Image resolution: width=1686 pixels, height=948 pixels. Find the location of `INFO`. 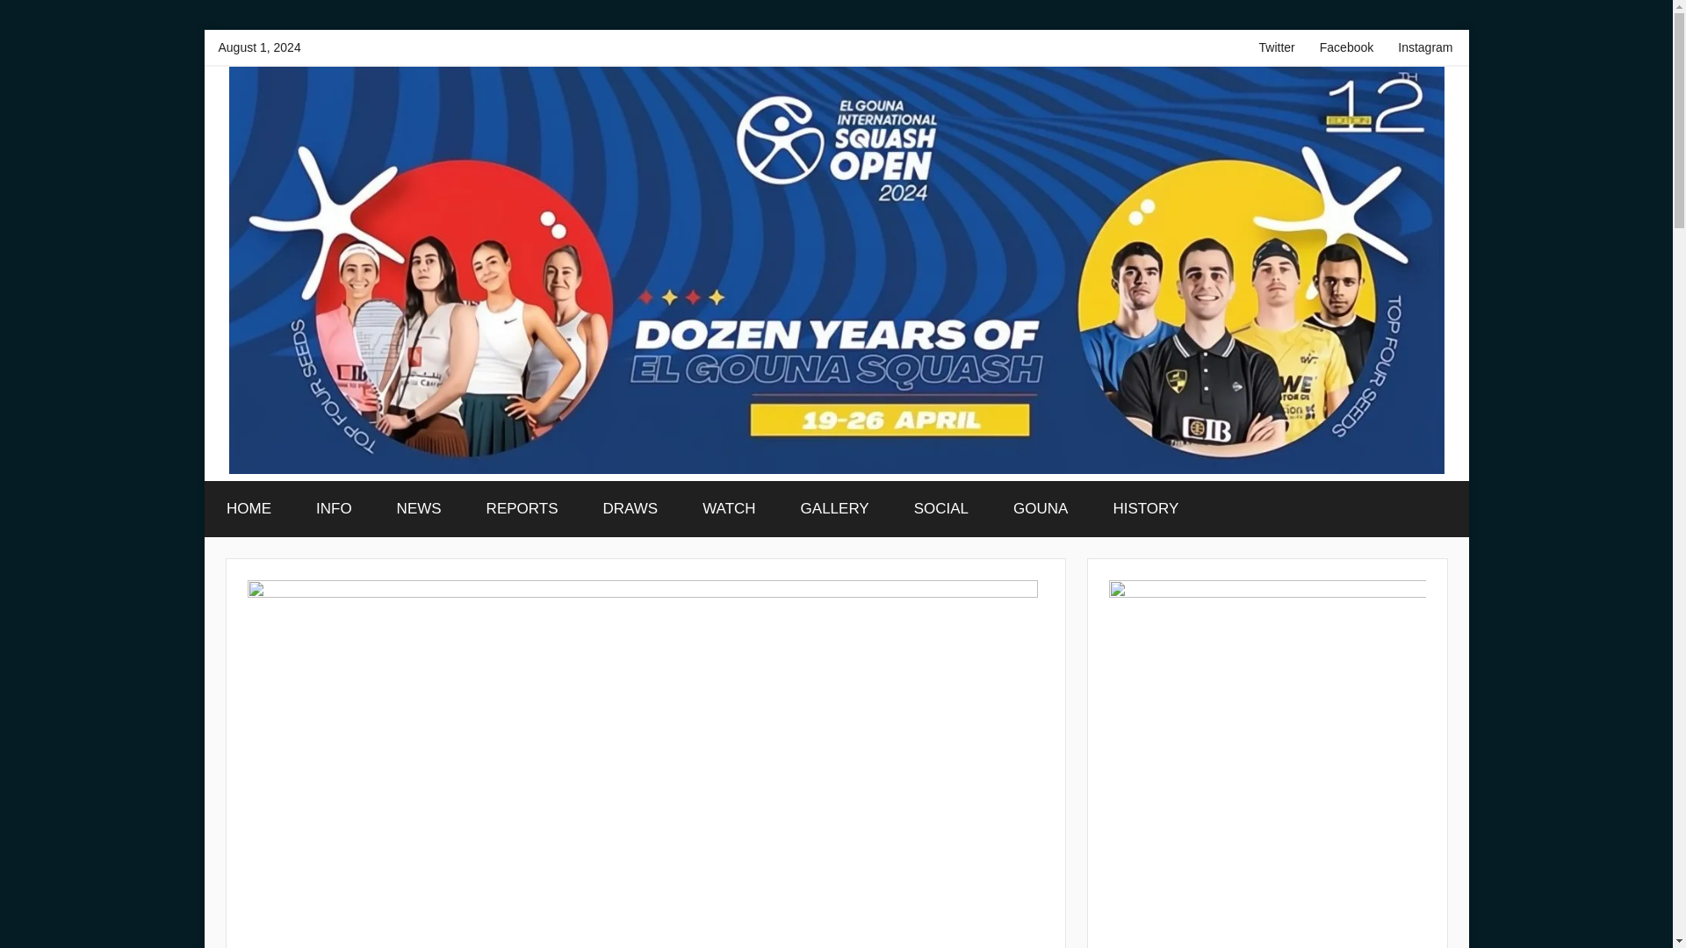

INFO is located at coordinates (334, 509).